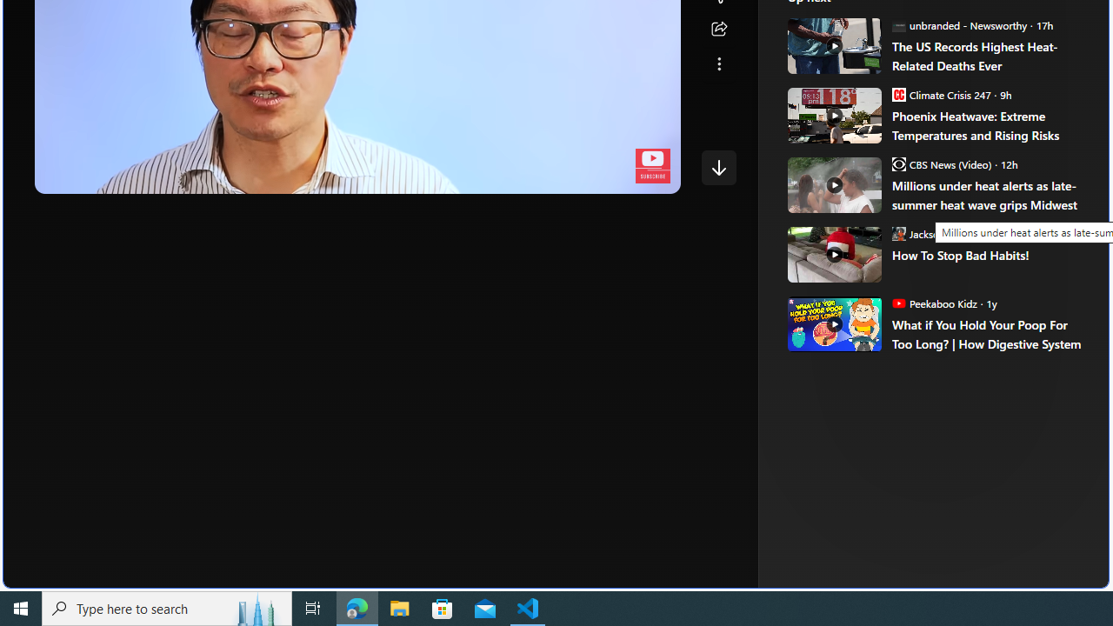  I want to click on Share this story, so click(718, 30).